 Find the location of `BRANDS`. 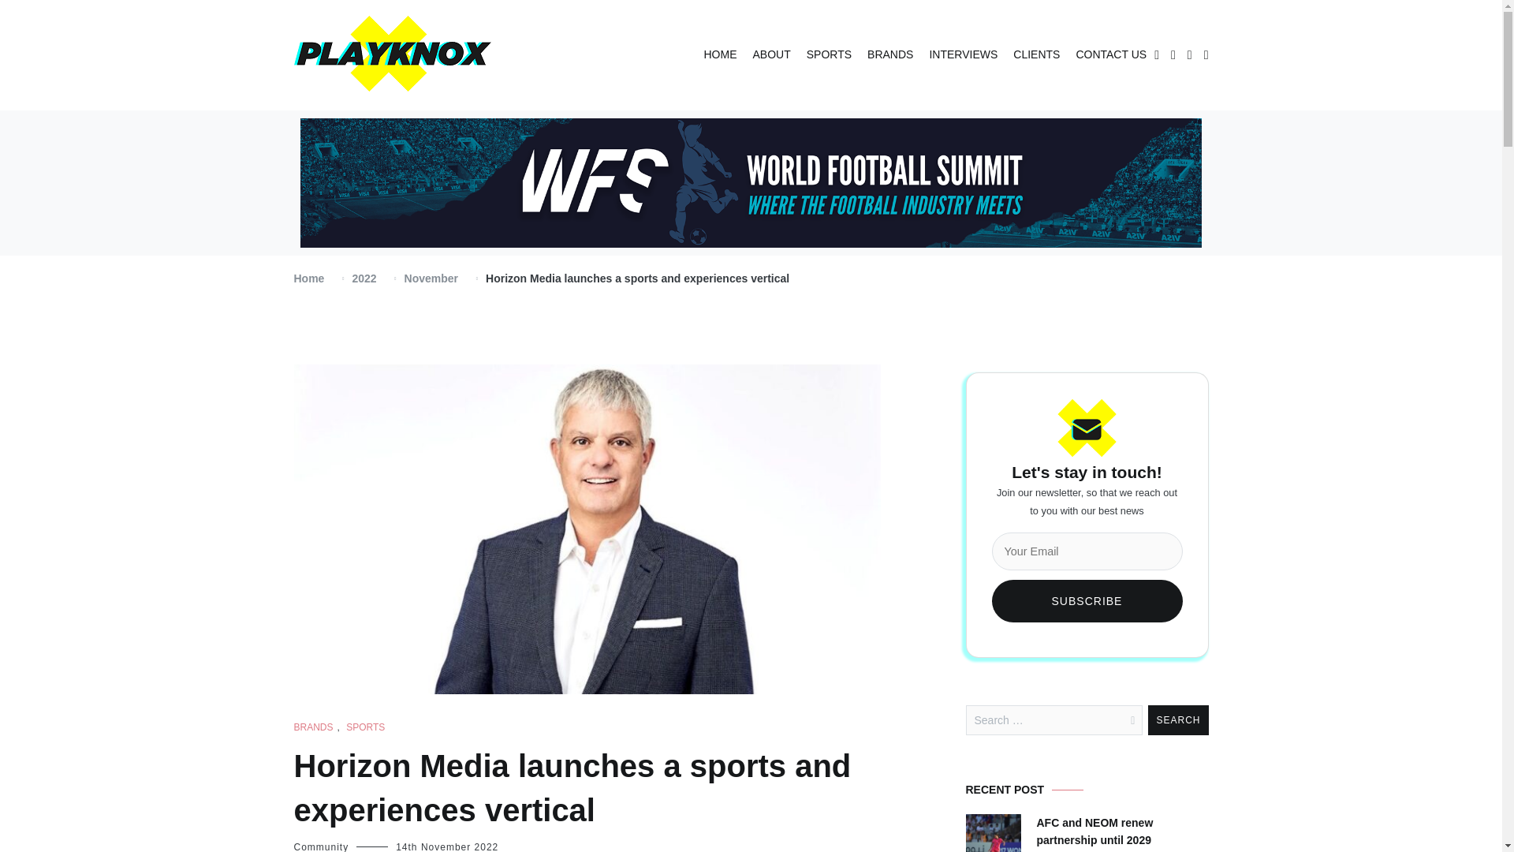

BRANDS is located at coordinates (313, 727).